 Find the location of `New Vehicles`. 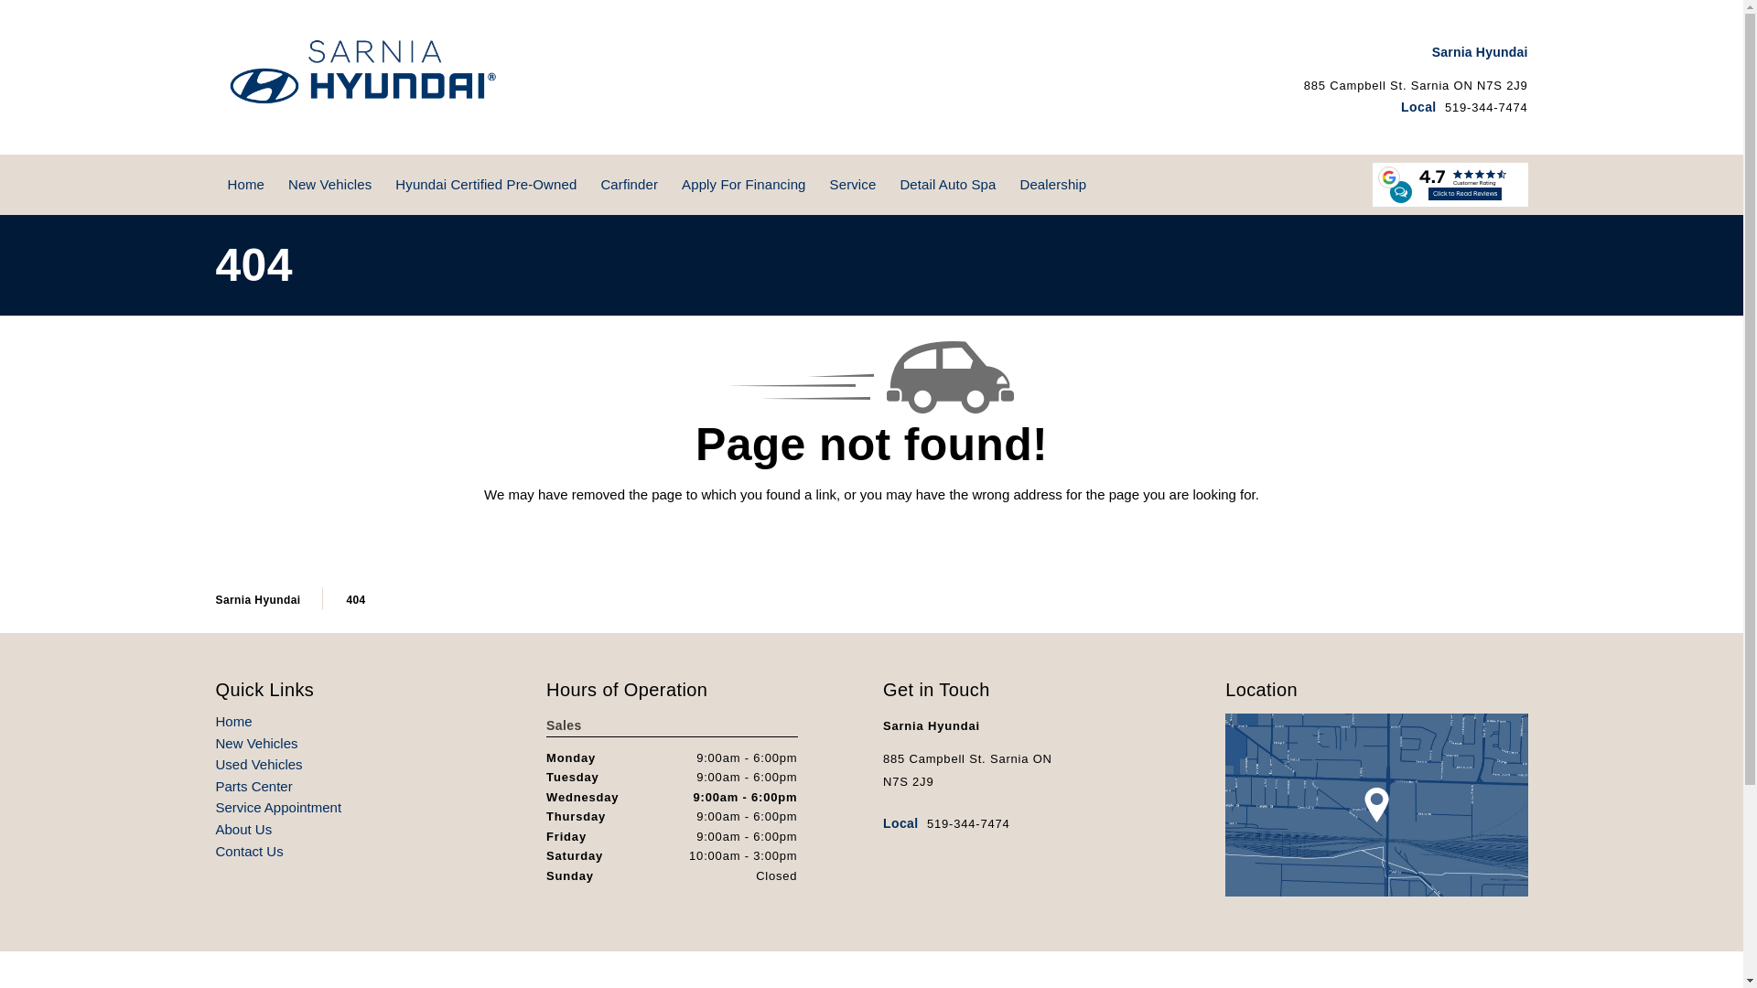

New Vehicles is located at coordinates (329, 185).